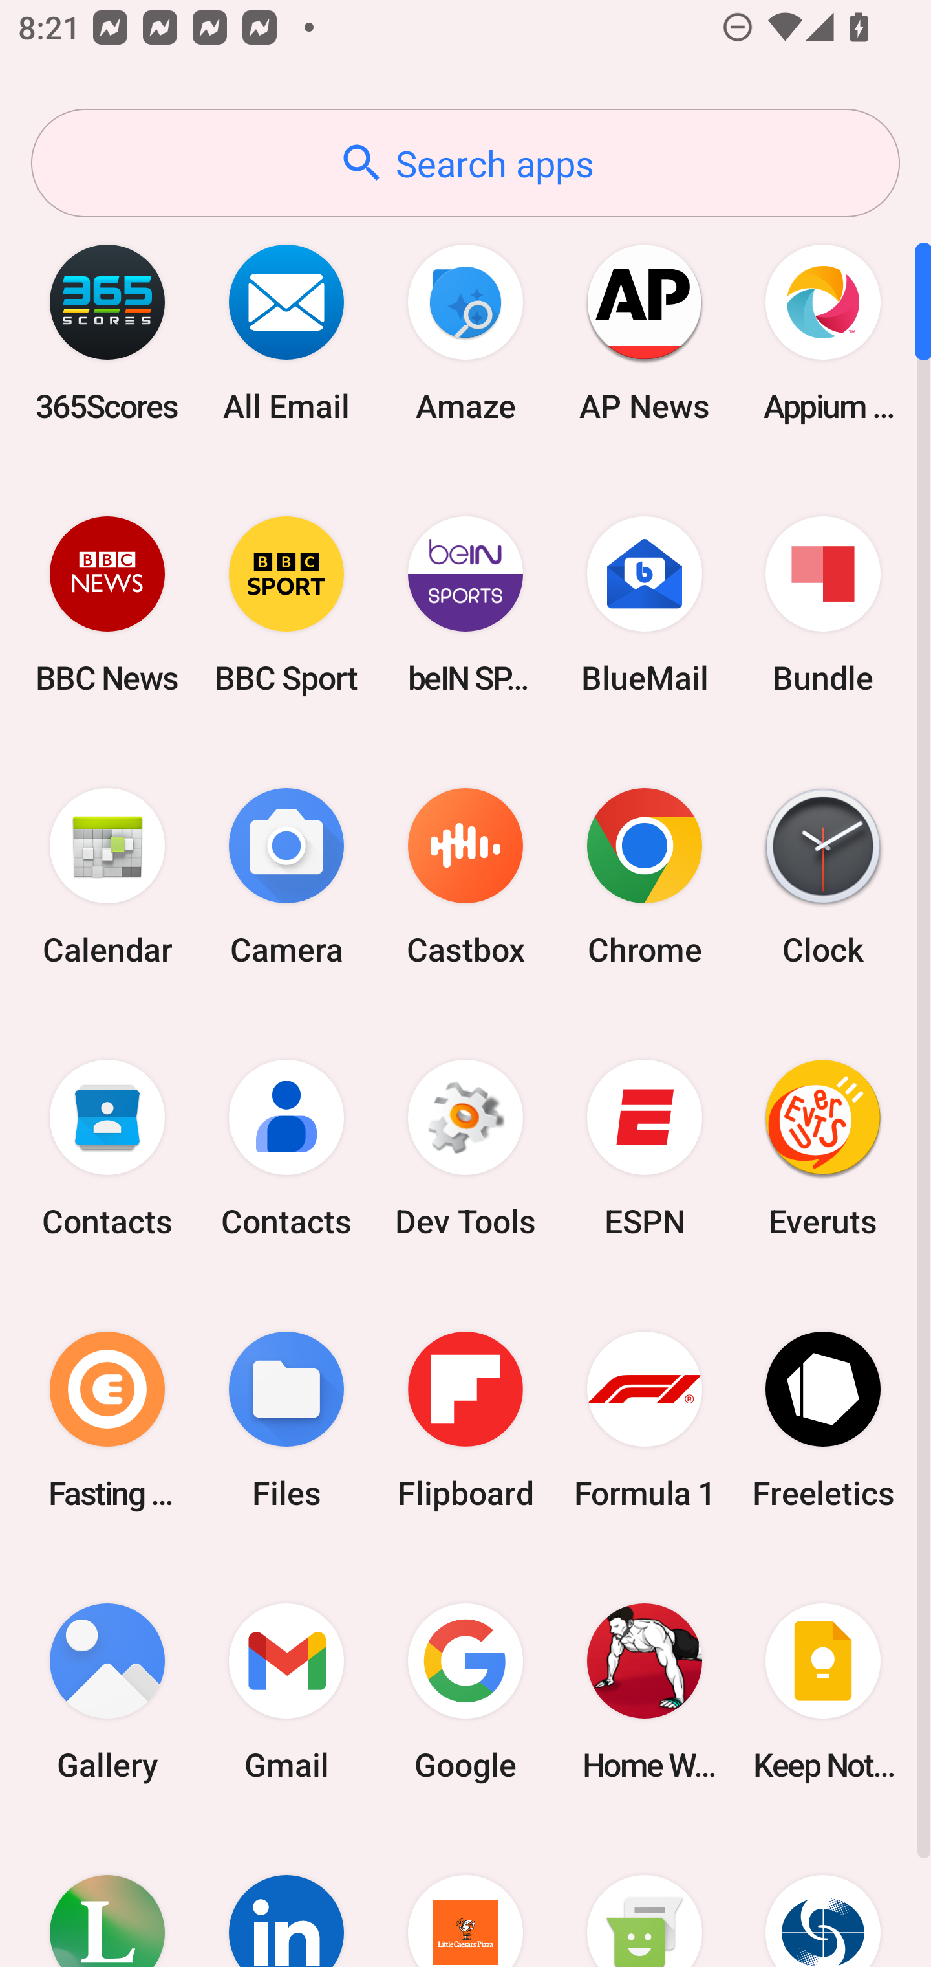 This screenshot has width=931, height=1967. What do you see at coordinates (465, 1691) in the screenshot?
I see `Google` at bounding box center [465, 1691].